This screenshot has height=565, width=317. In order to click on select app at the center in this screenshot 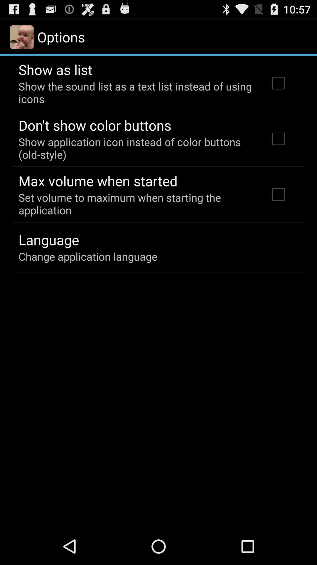, I will do `click(136, 204)`.